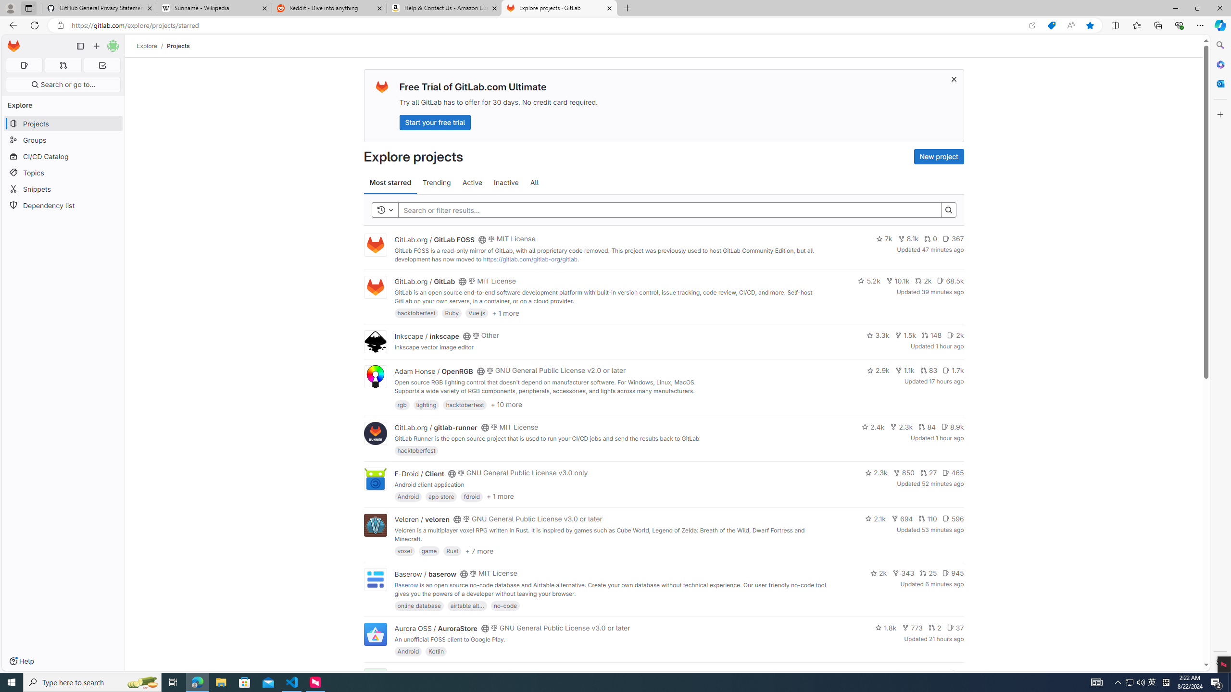 The image size is (1231, 692). I want to click on 945, so click(953, 573).